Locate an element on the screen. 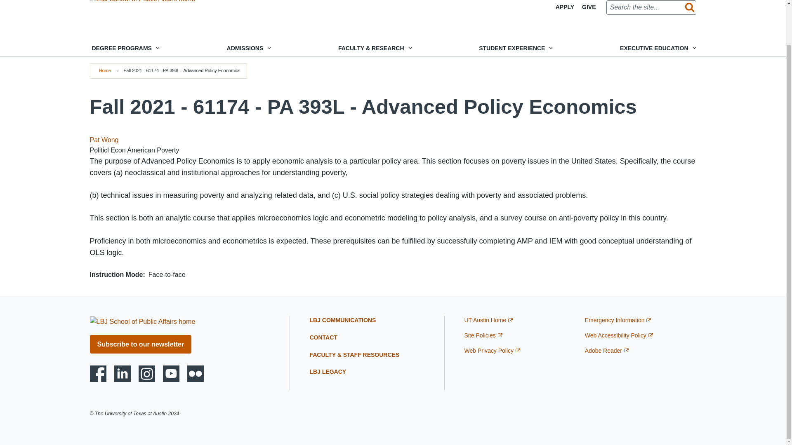 Image resolution: width=792 pixels, height=445 pixels. Home is located at coordinates (143, 1).